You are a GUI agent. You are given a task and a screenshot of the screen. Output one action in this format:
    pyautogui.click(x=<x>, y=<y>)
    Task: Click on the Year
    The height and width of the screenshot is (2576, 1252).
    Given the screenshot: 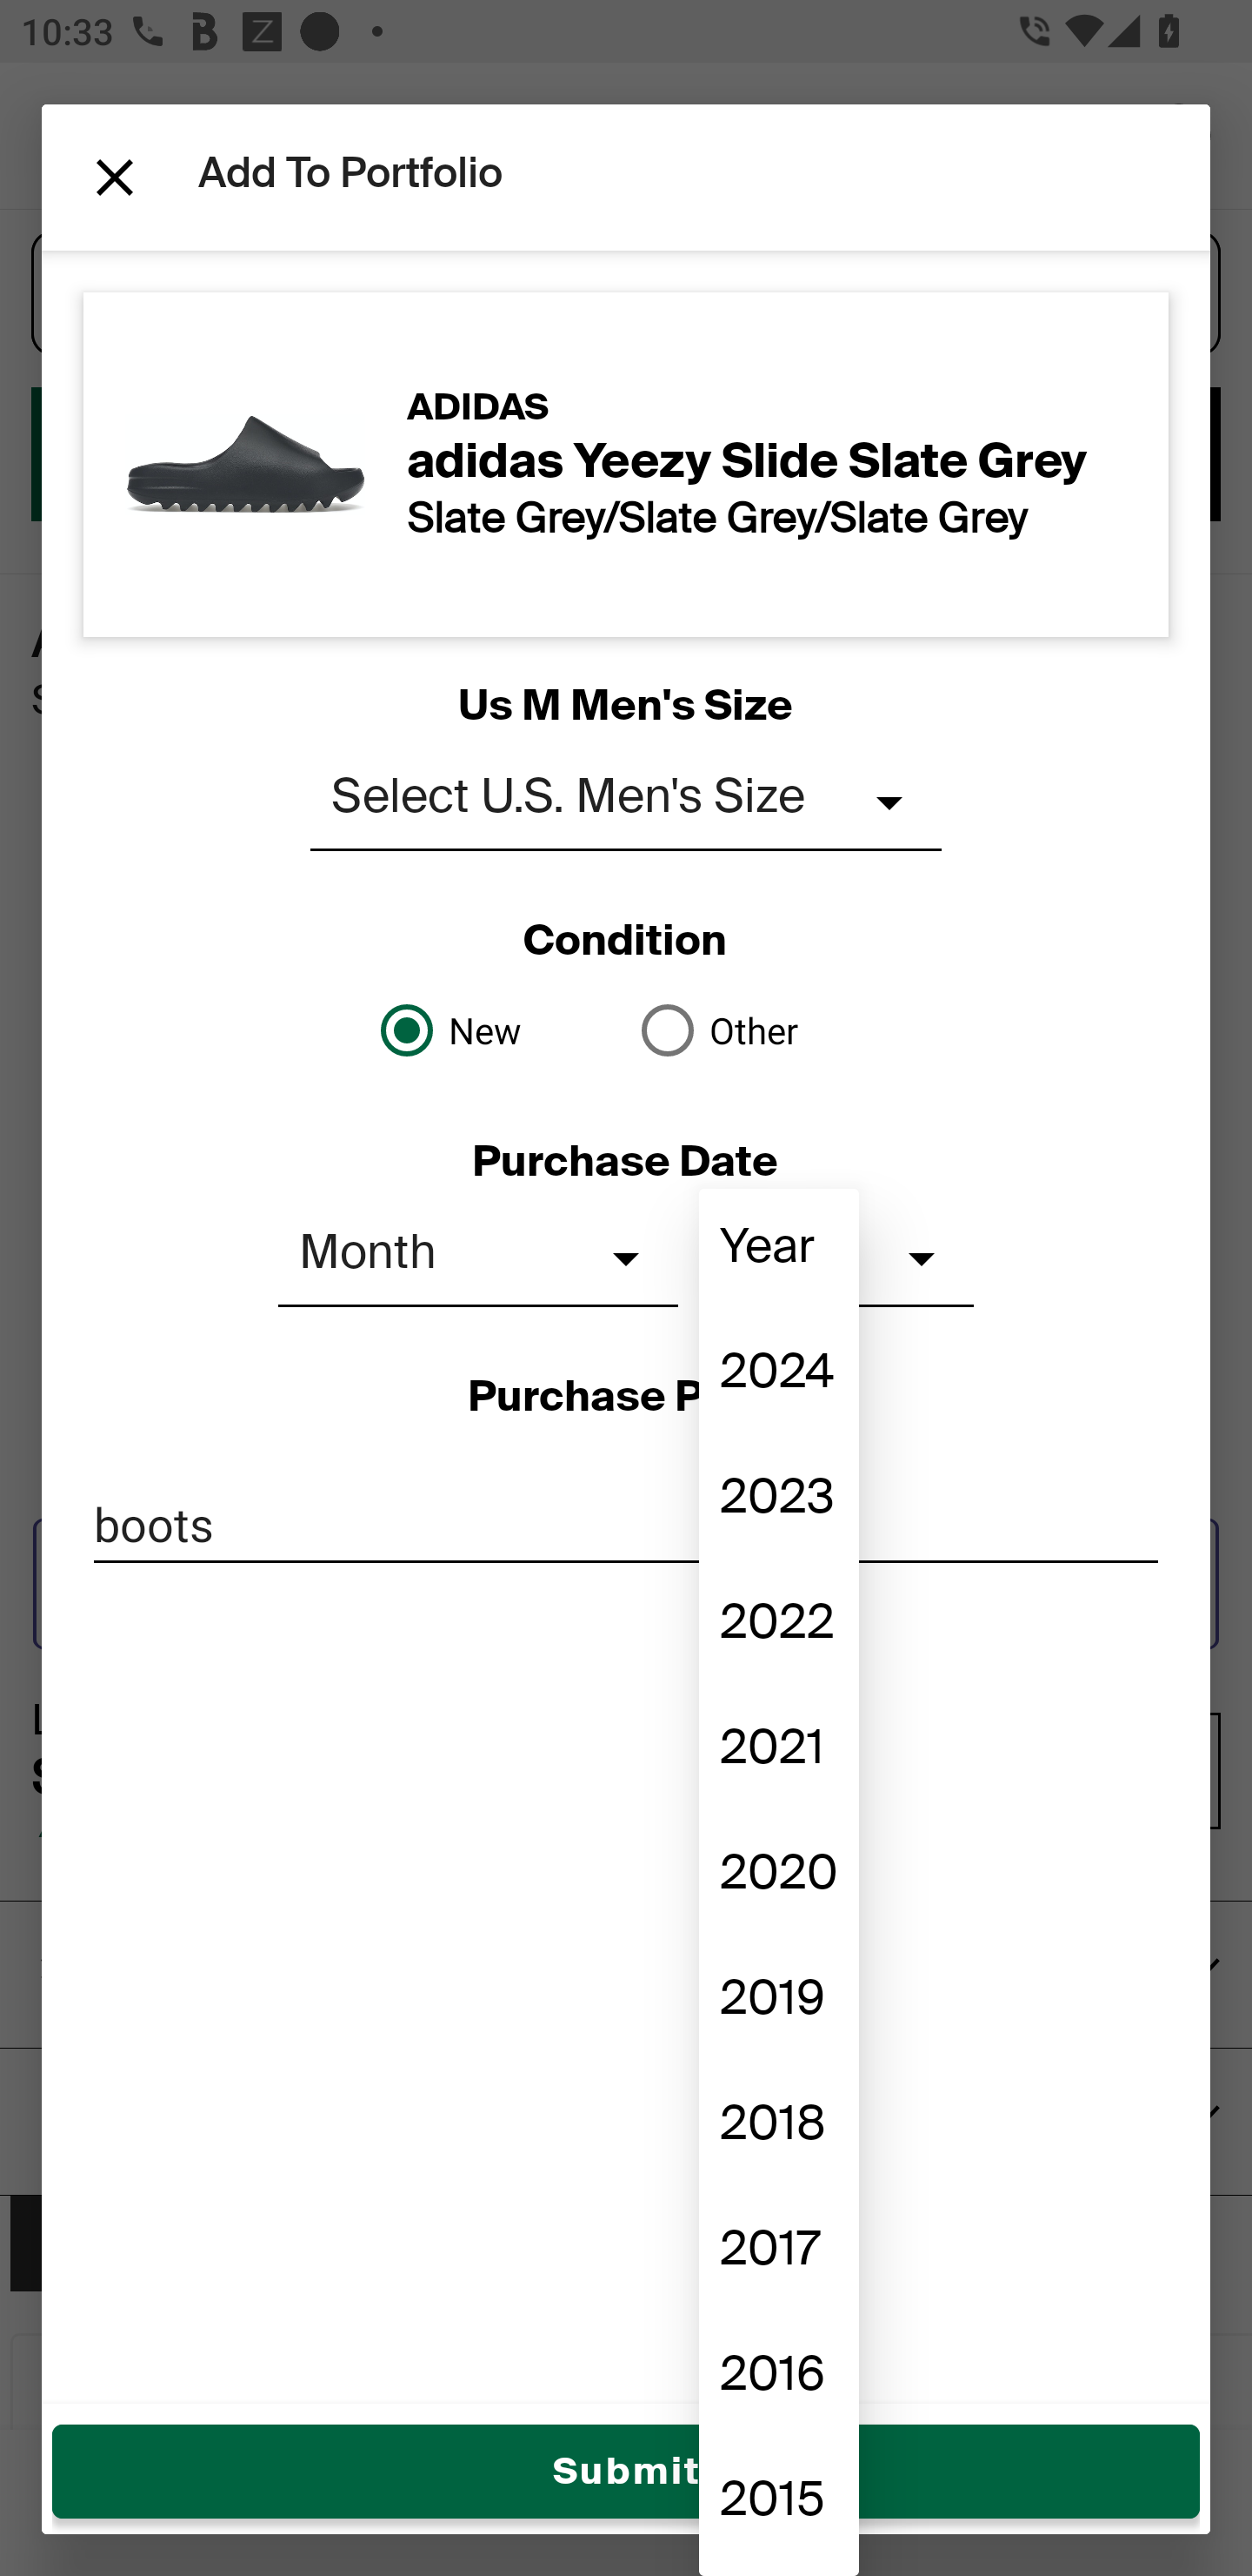 What is the action you would take?
    pyautogui.click(x=778, y=1250)
    